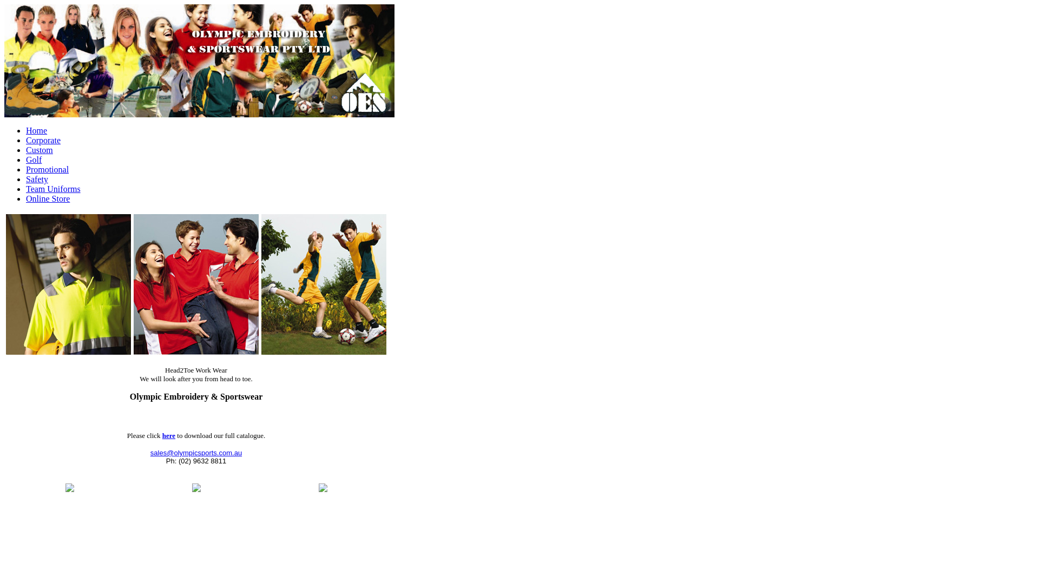 The width and height of the screenshot is (1039, 584). What do you see at coordinates (48, 199) in the screenshot?
I see `Online Store` at bounding box center [48, 199].